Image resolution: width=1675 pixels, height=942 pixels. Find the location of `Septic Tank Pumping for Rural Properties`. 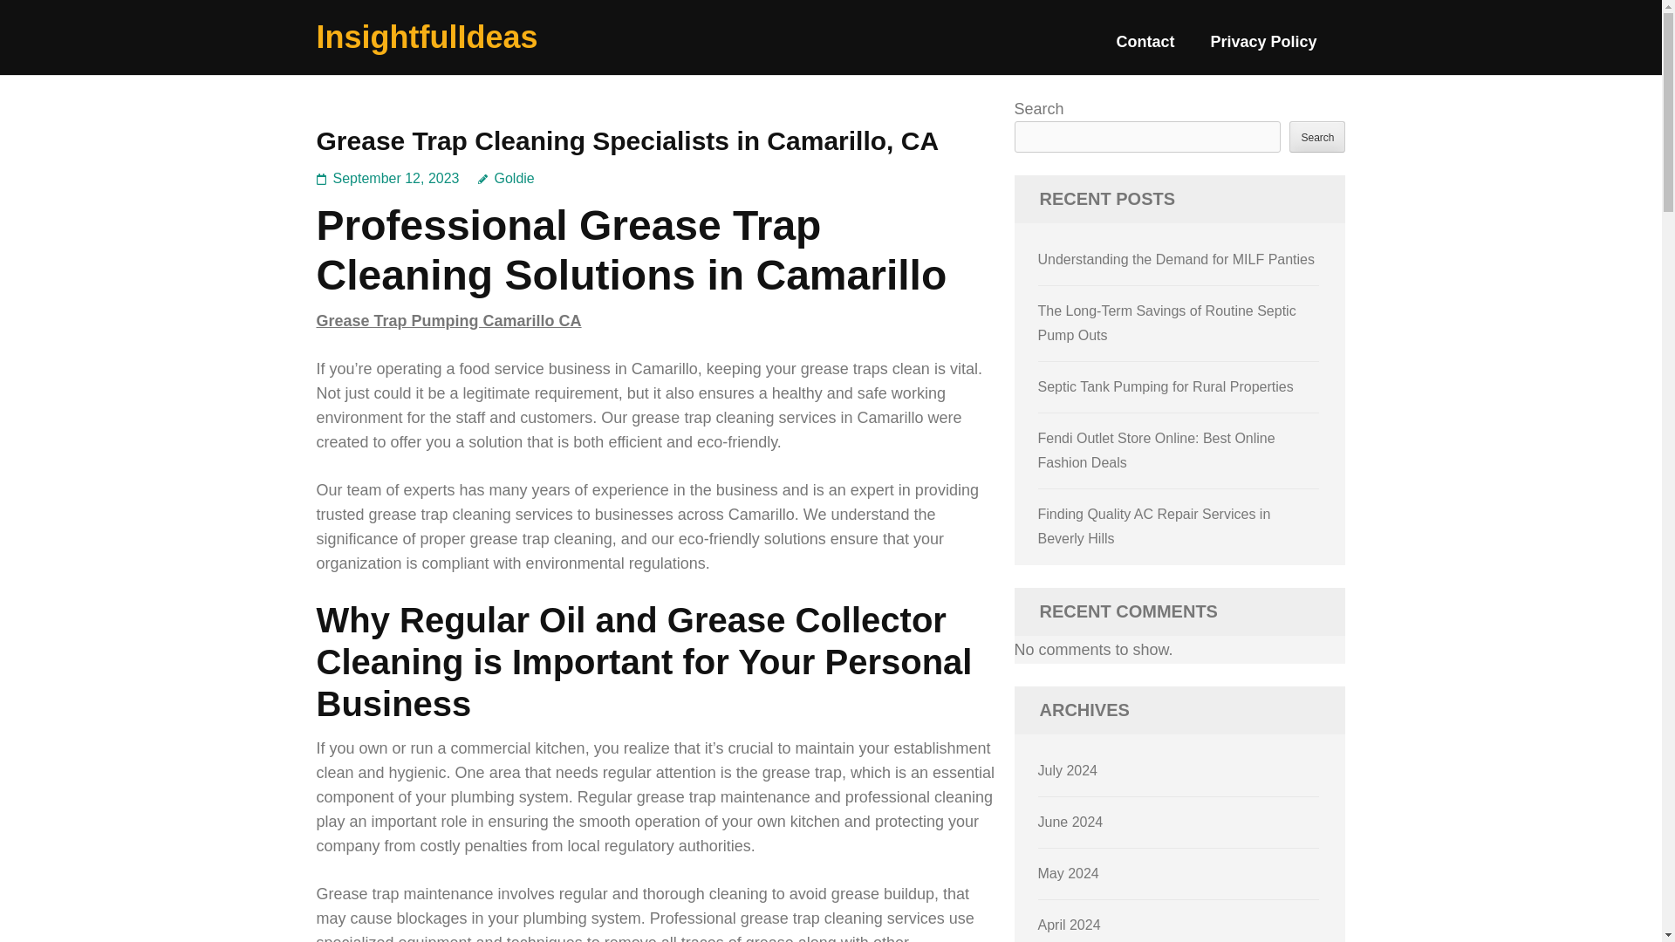

Septic Tank Pumping for Rural Properties is located at coordinates (1166, 387).